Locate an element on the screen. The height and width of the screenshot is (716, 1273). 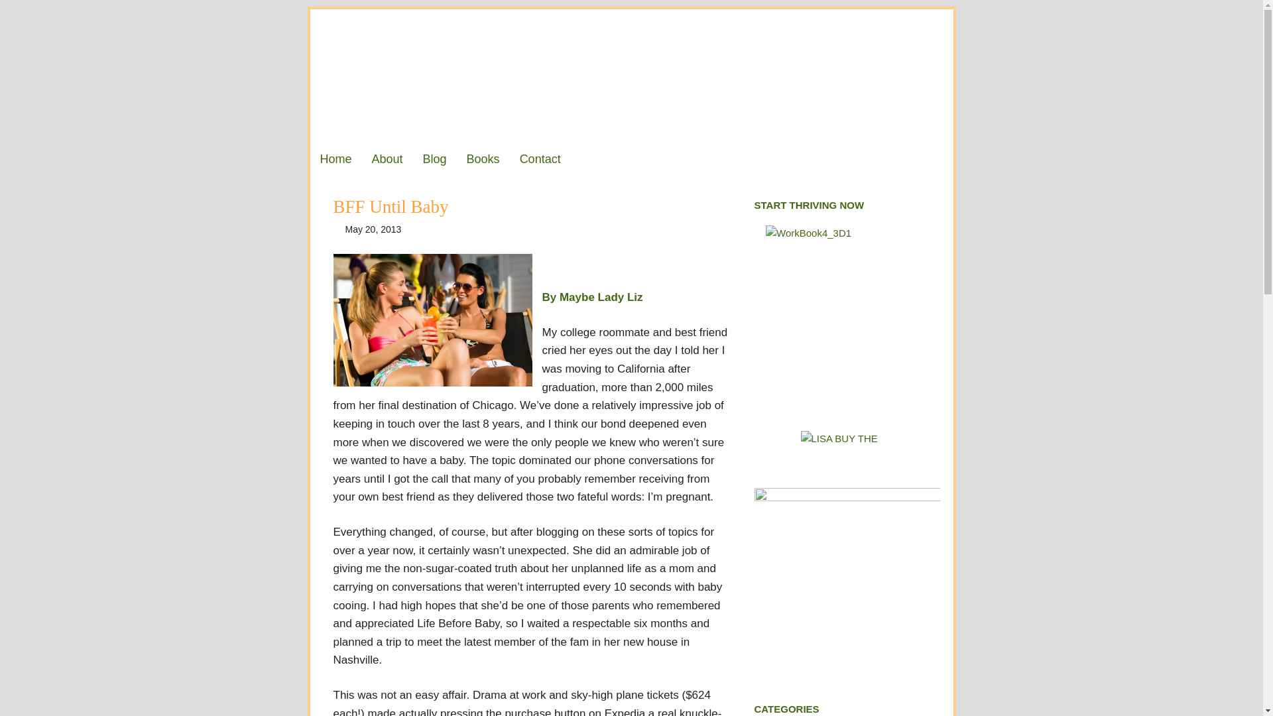
Home is located at coordinates (335, 158).